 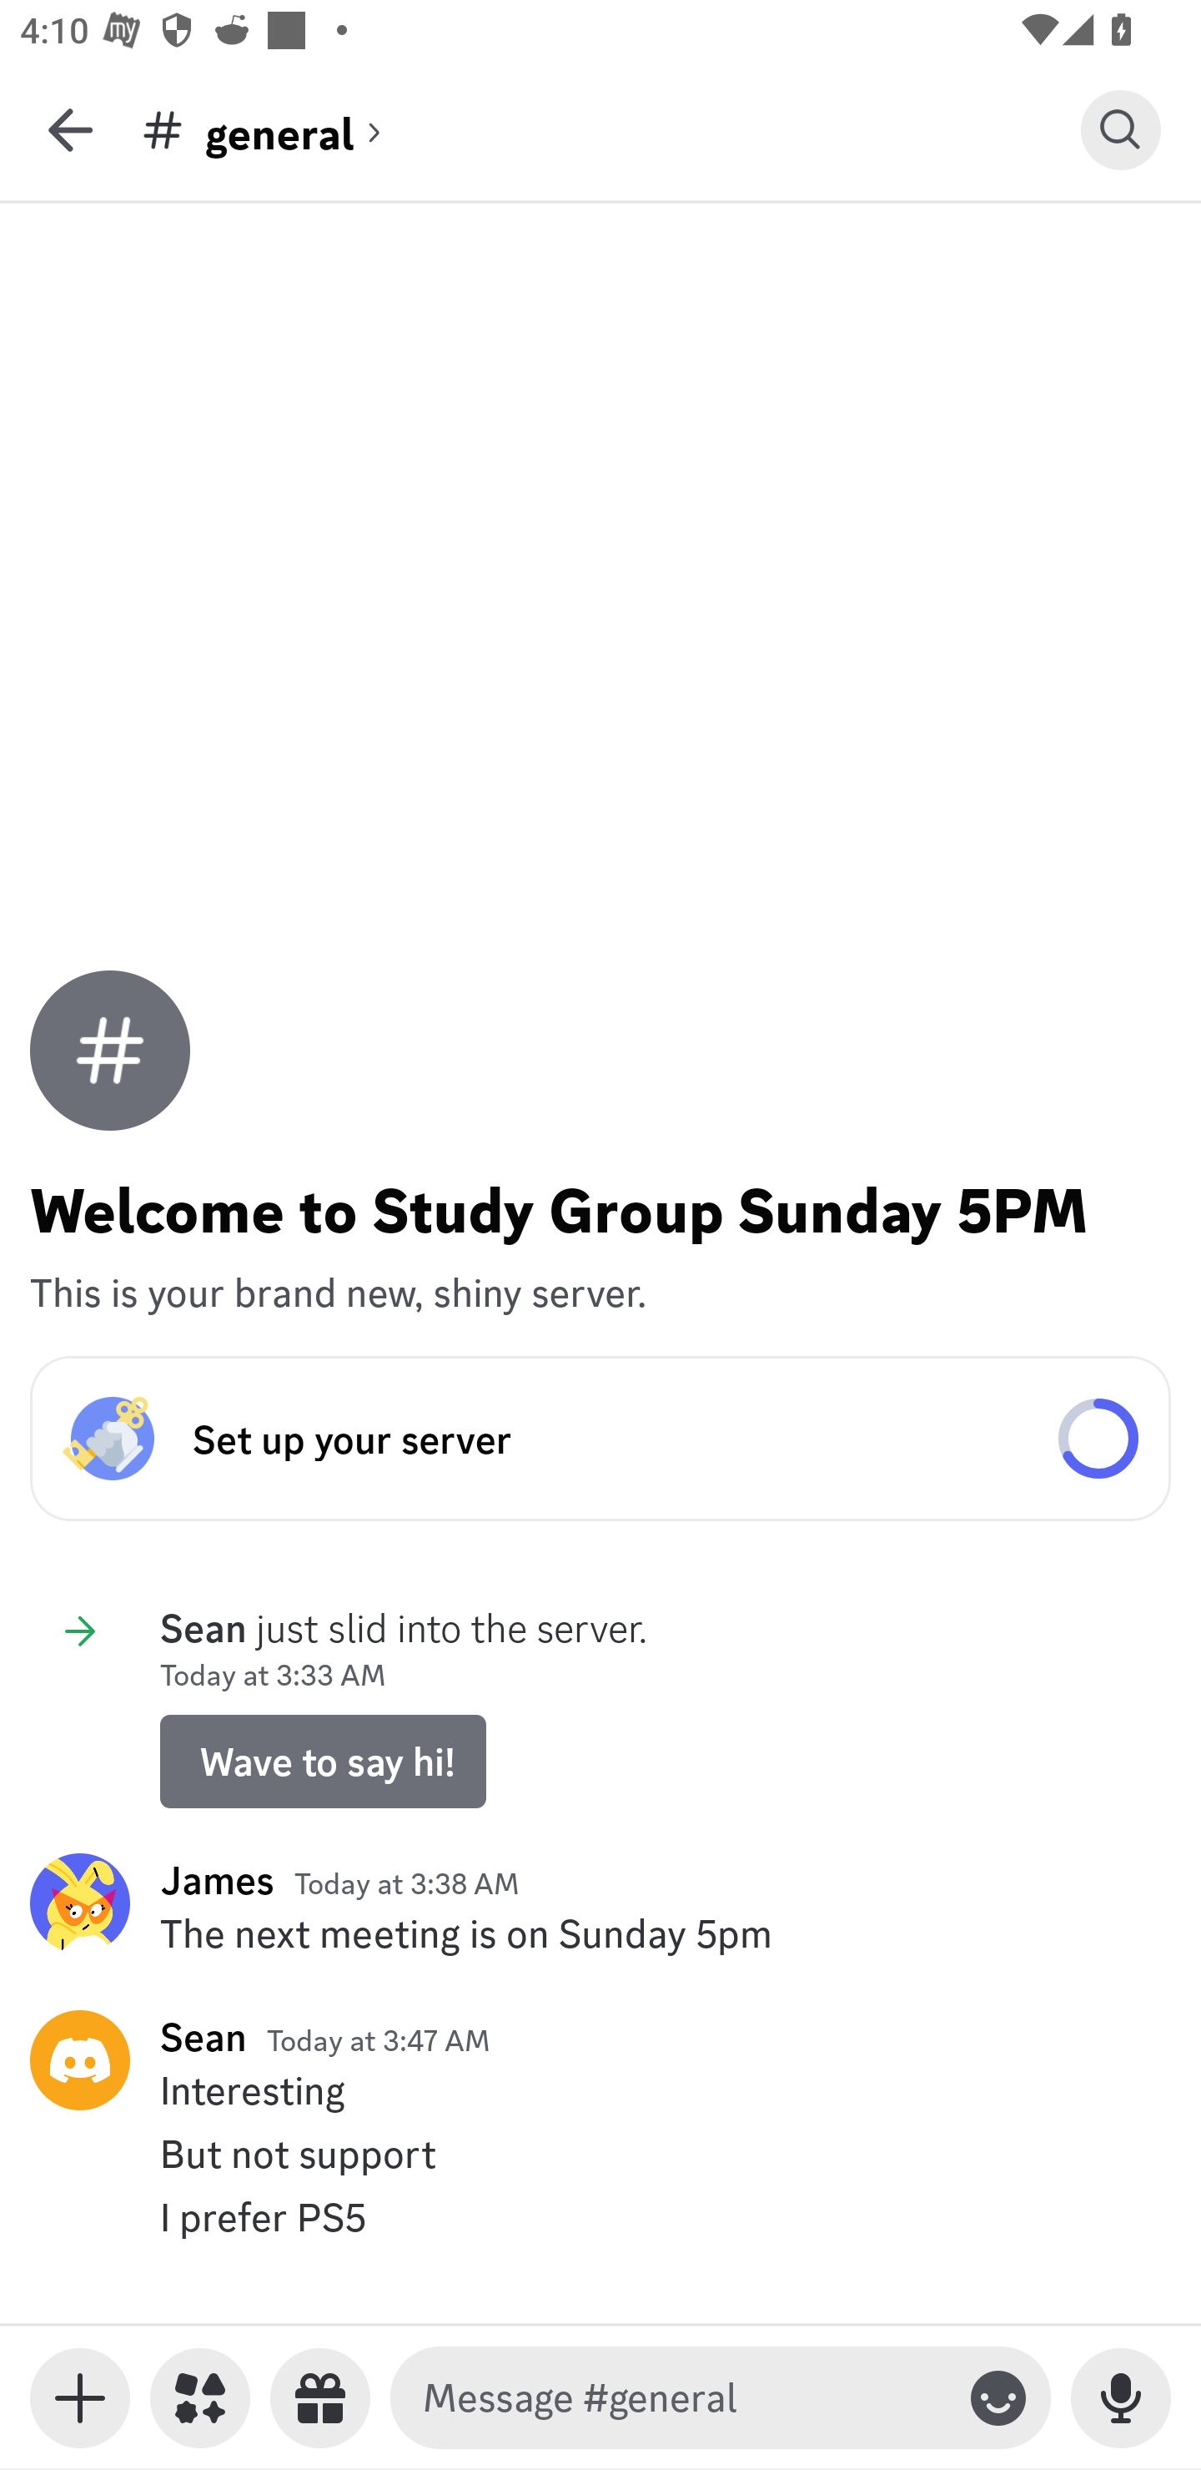 What do you see at coordinates (200, 2398) in the screenshot?
I see `Apps` at bounding box center [200, 2398].